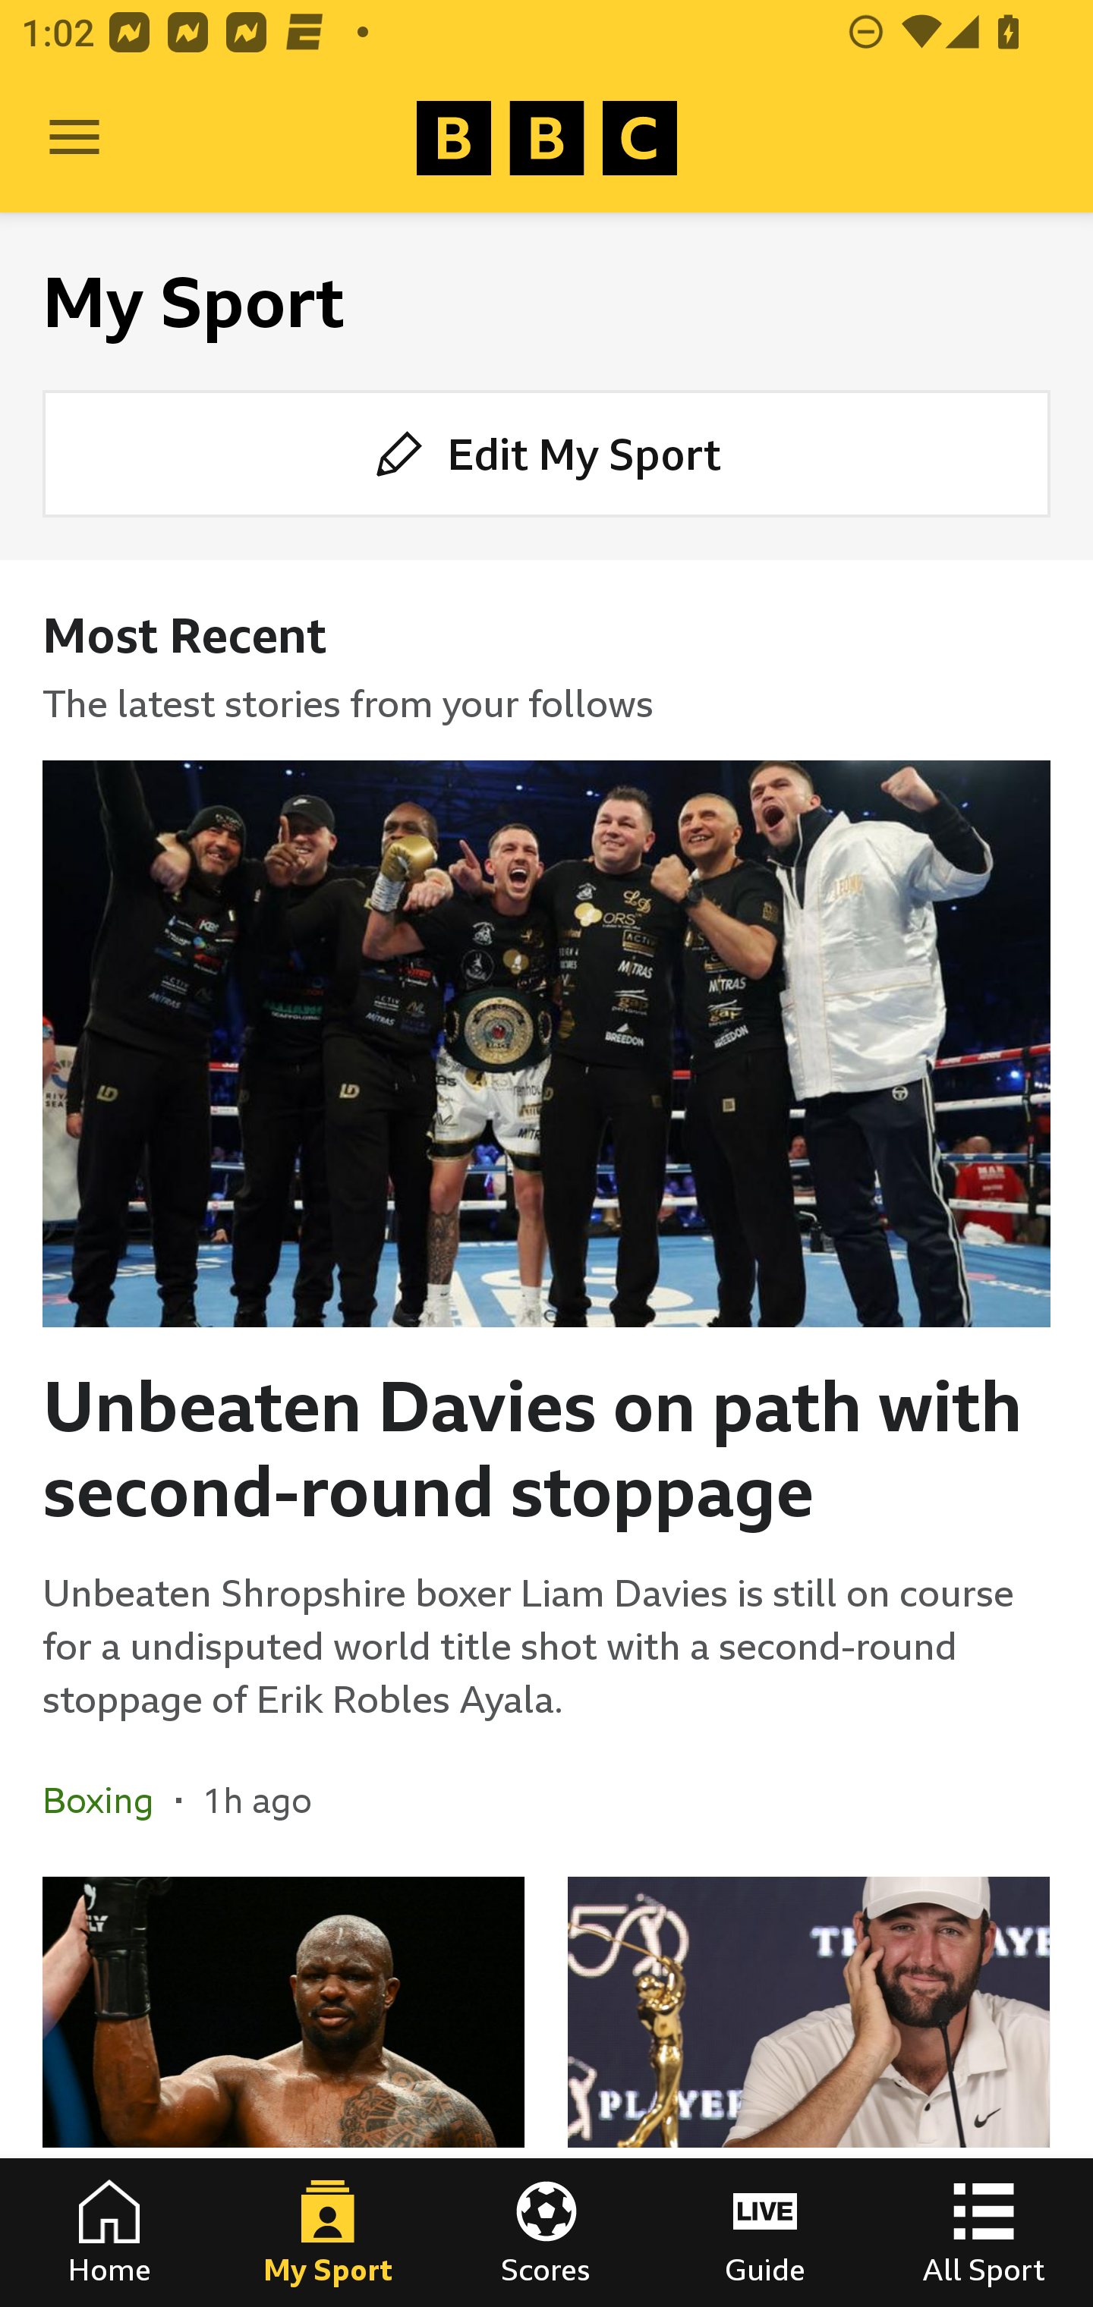 Image resolution: width=1093 pixels, height=2307 pixels. I want to click on All Sport, so click(984, 2233).